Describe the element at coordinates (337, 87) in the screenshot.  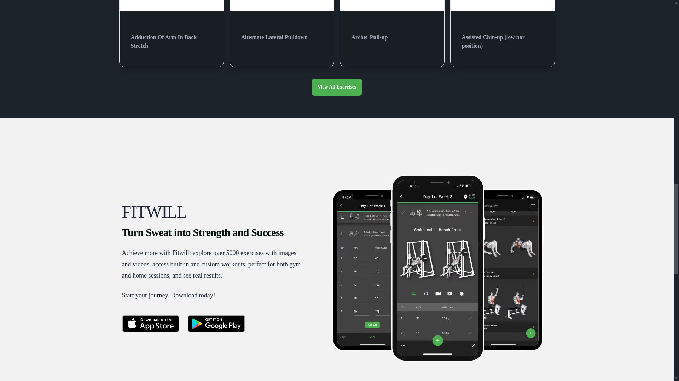
I see `View All Exercises` at that location.